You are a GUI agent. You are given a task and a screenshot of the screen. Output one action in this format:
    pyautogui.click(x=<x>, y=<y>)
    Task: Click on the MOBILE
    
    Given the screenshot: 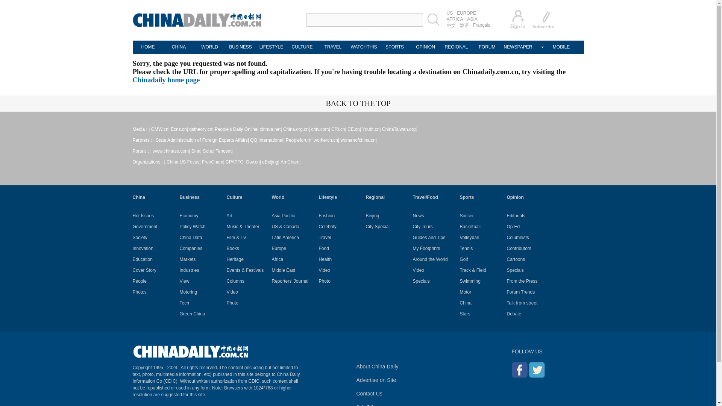 What is the action you would take?
    pyautogui.click(x=561, y=47)
    